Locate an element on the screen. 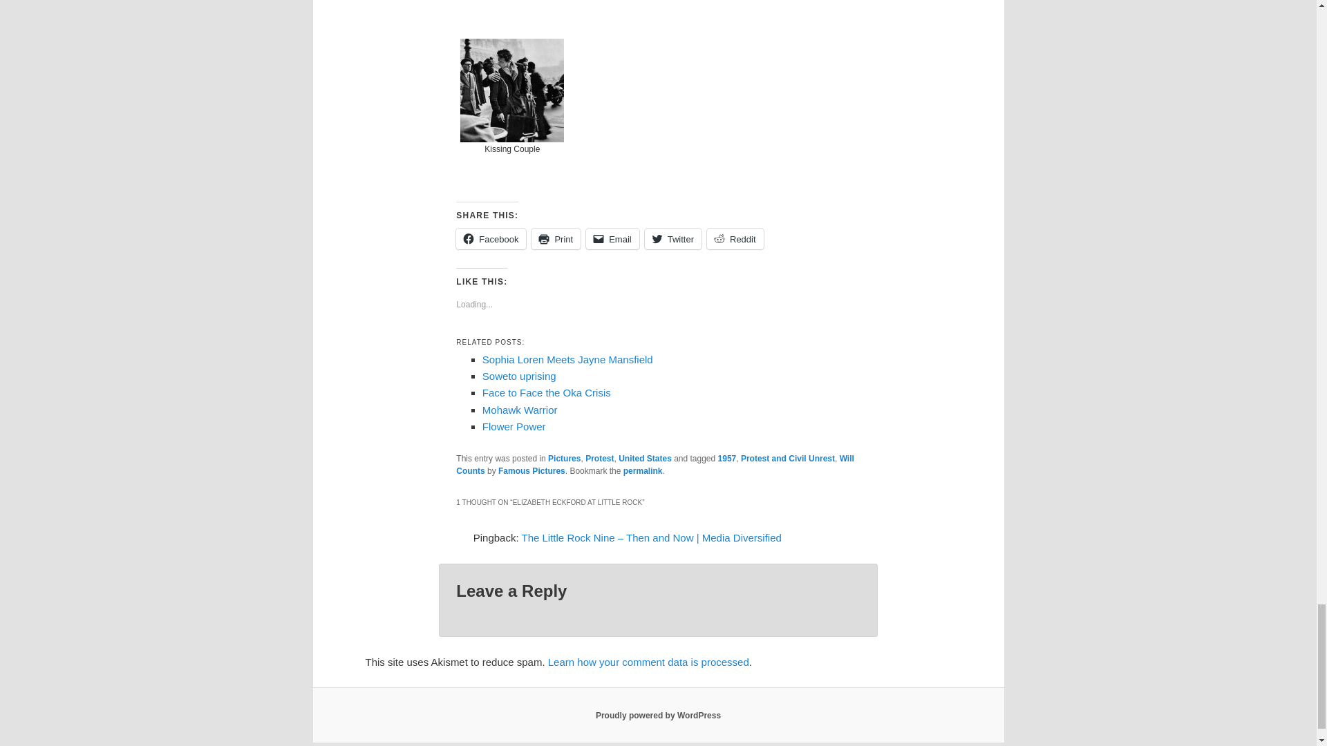 The width and height of the screenshot is (1327, 746). Dead Americans at Buna Beach is located at coordinates (734, 15).